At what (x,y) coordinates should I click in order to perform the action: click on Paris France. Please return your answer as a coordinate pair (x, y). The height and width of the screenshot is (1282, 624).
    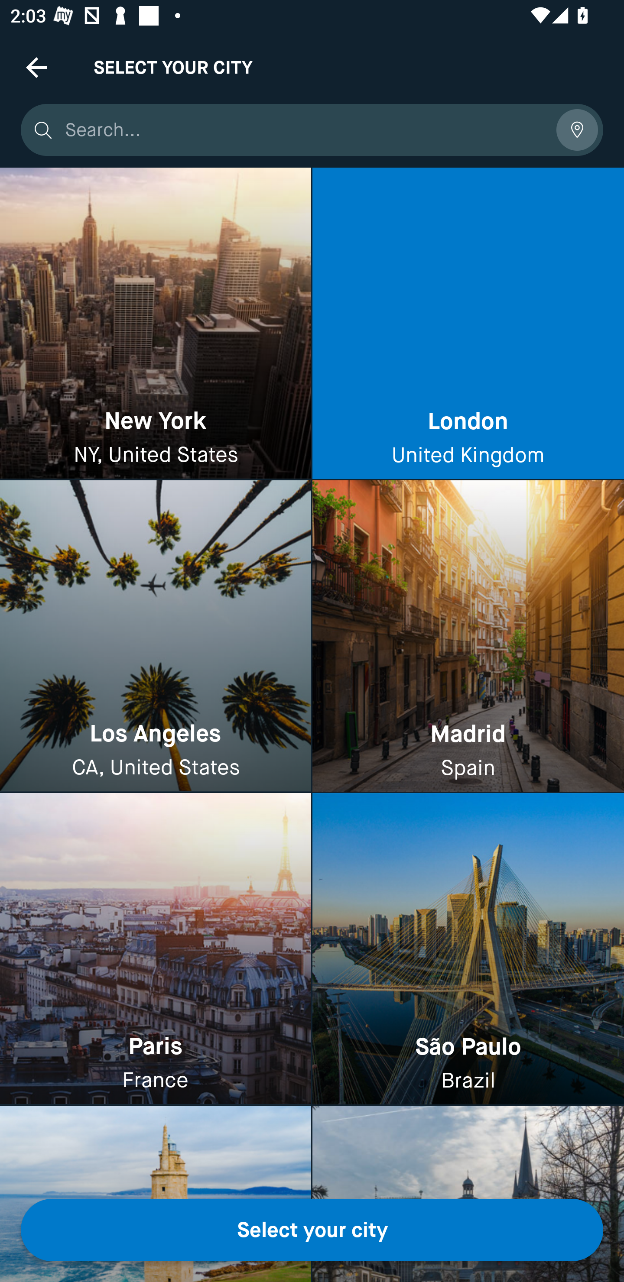
    Looking at the image, I should click on (156, 949).